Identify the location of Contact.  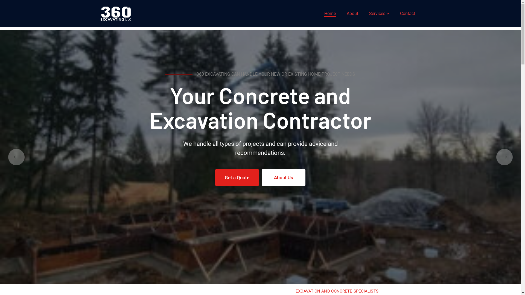
(407, 14).